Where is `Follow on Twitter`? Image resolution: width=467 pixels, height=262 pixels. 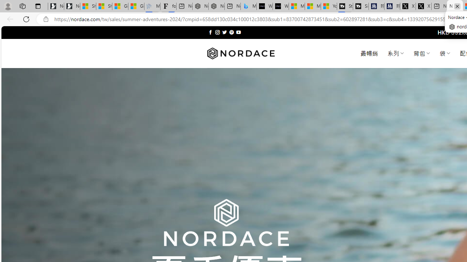
Follow on Twitter is located at coordinates (225, 32).